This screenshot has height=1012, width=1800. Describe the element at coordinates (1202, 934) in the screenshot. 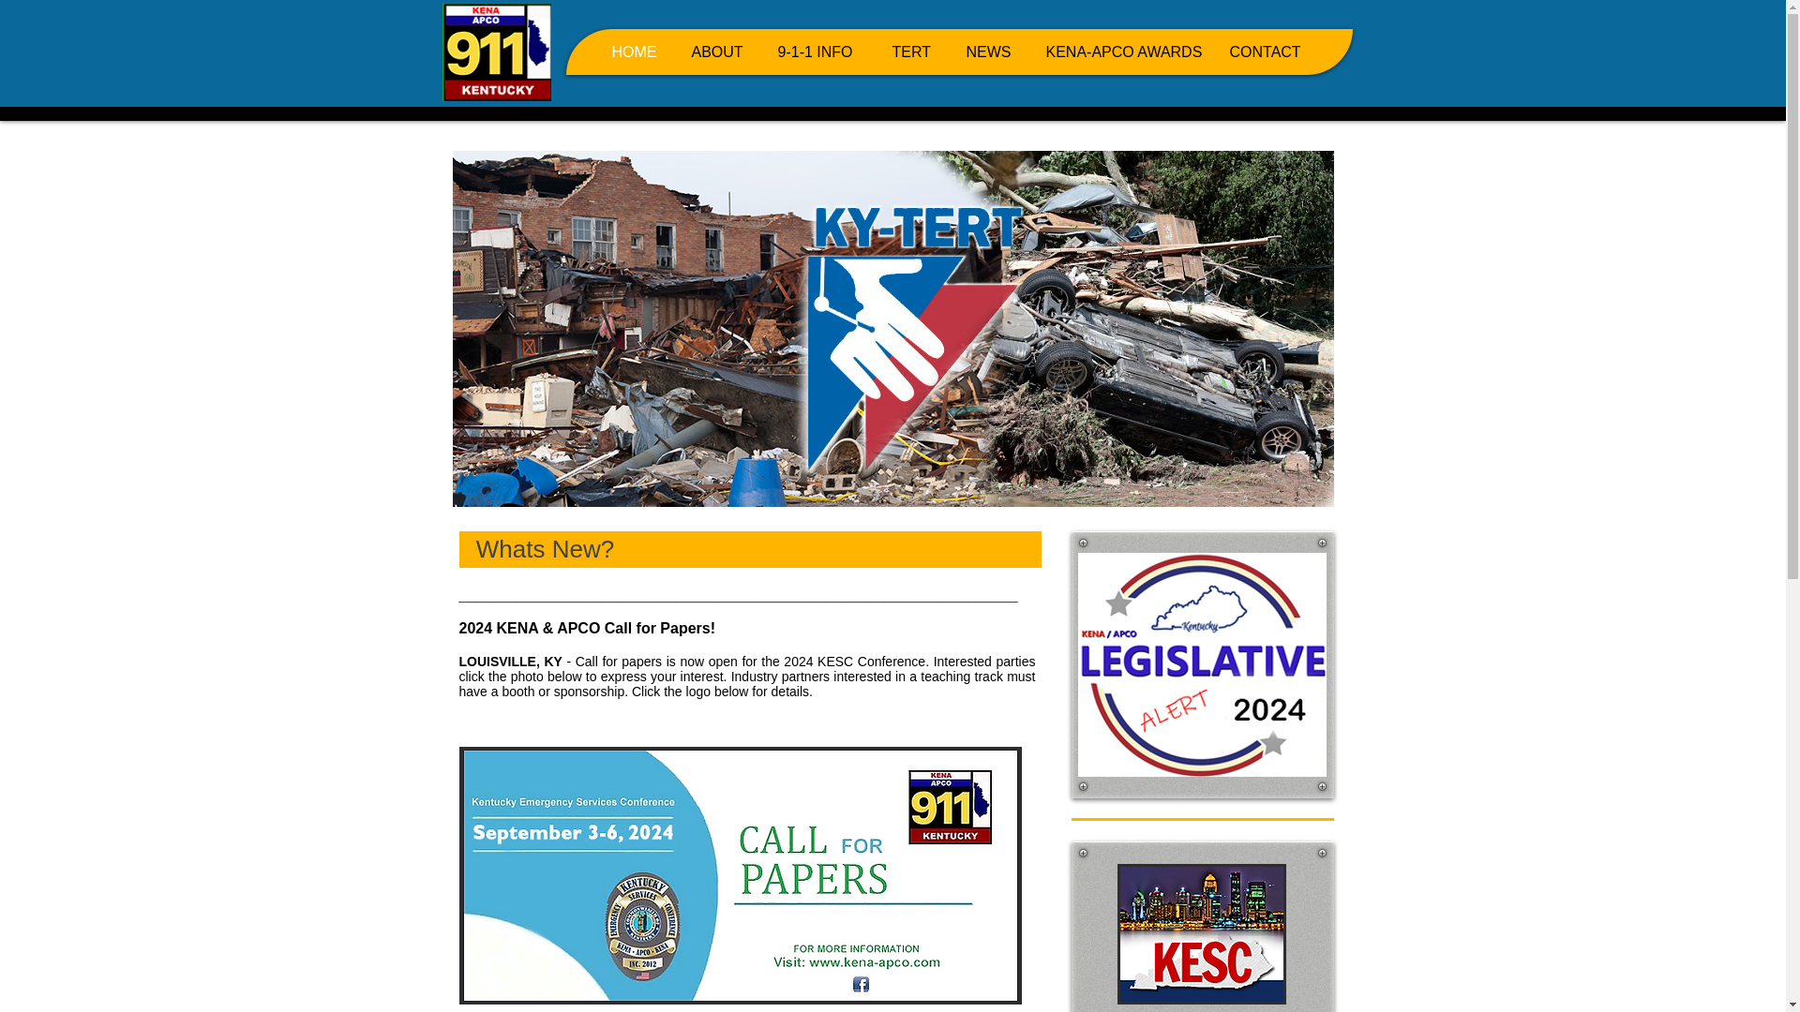

I see `Click here for Details` at that location.